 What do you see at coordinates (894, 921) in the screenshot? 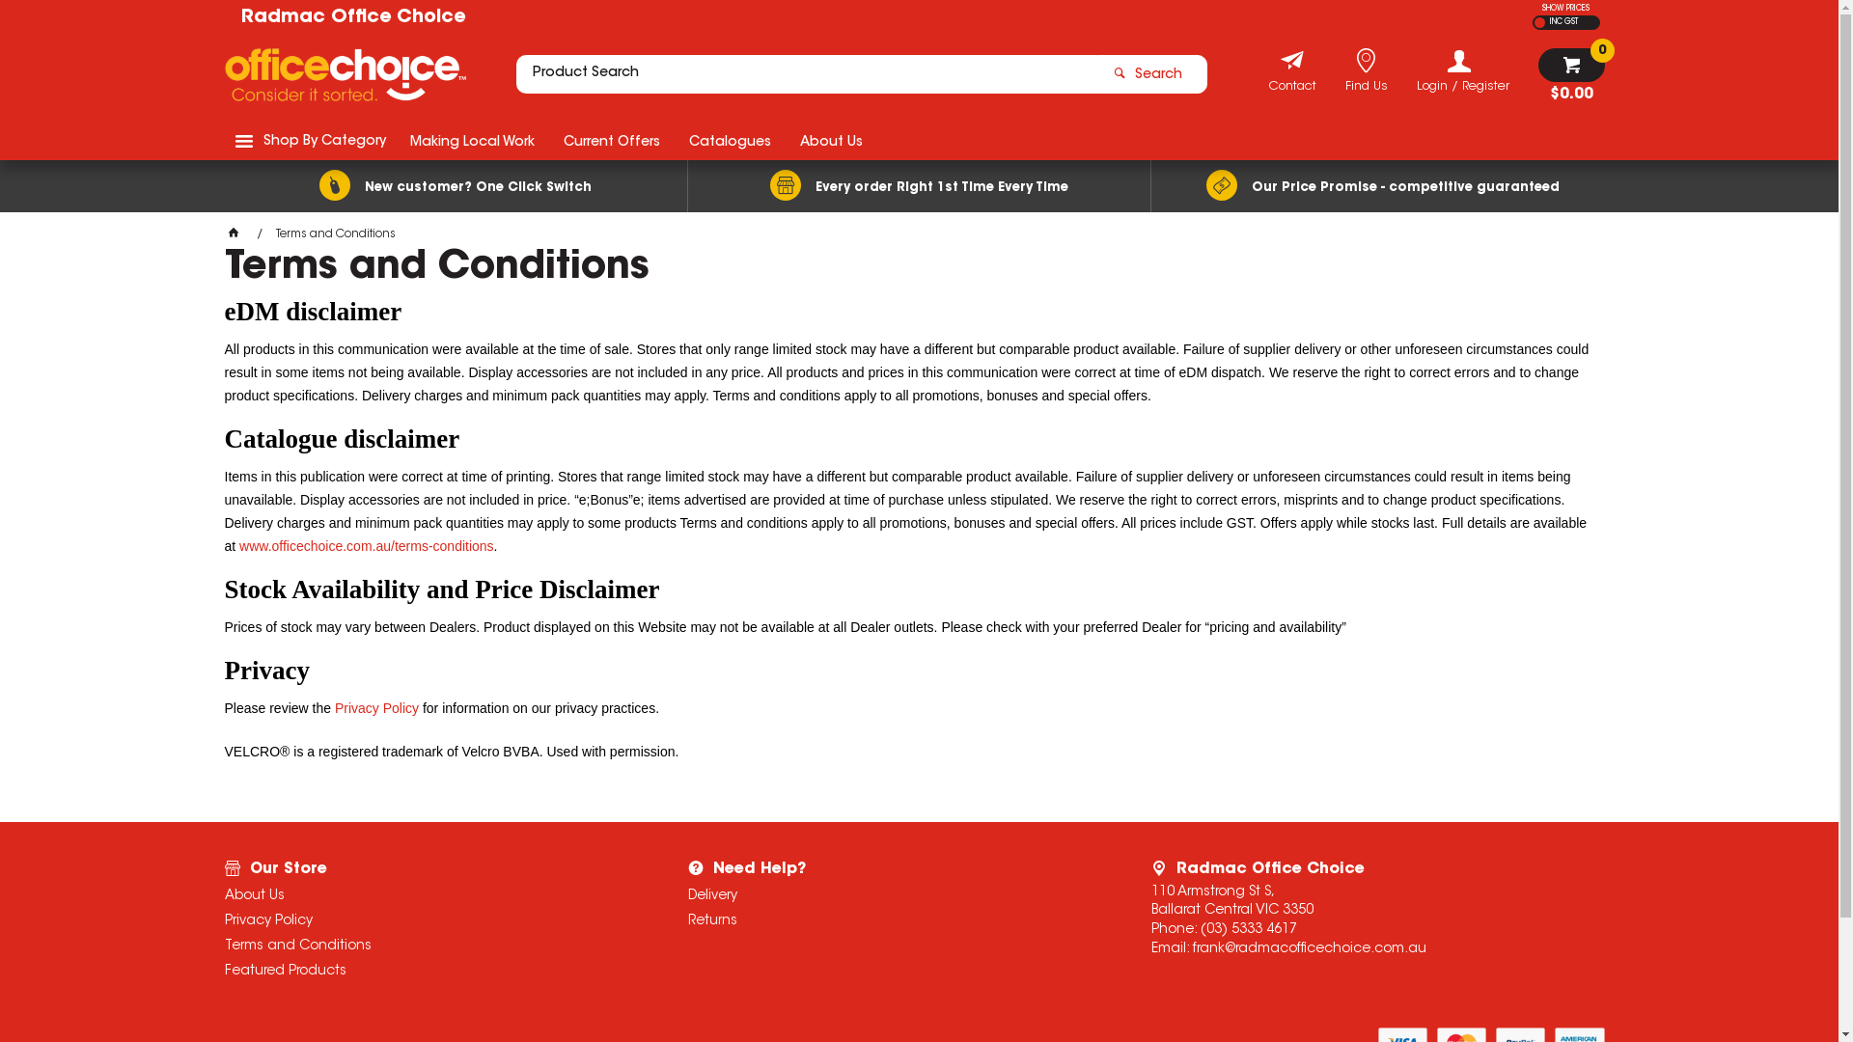
I see `Returns` at bounding box center [894, 921].